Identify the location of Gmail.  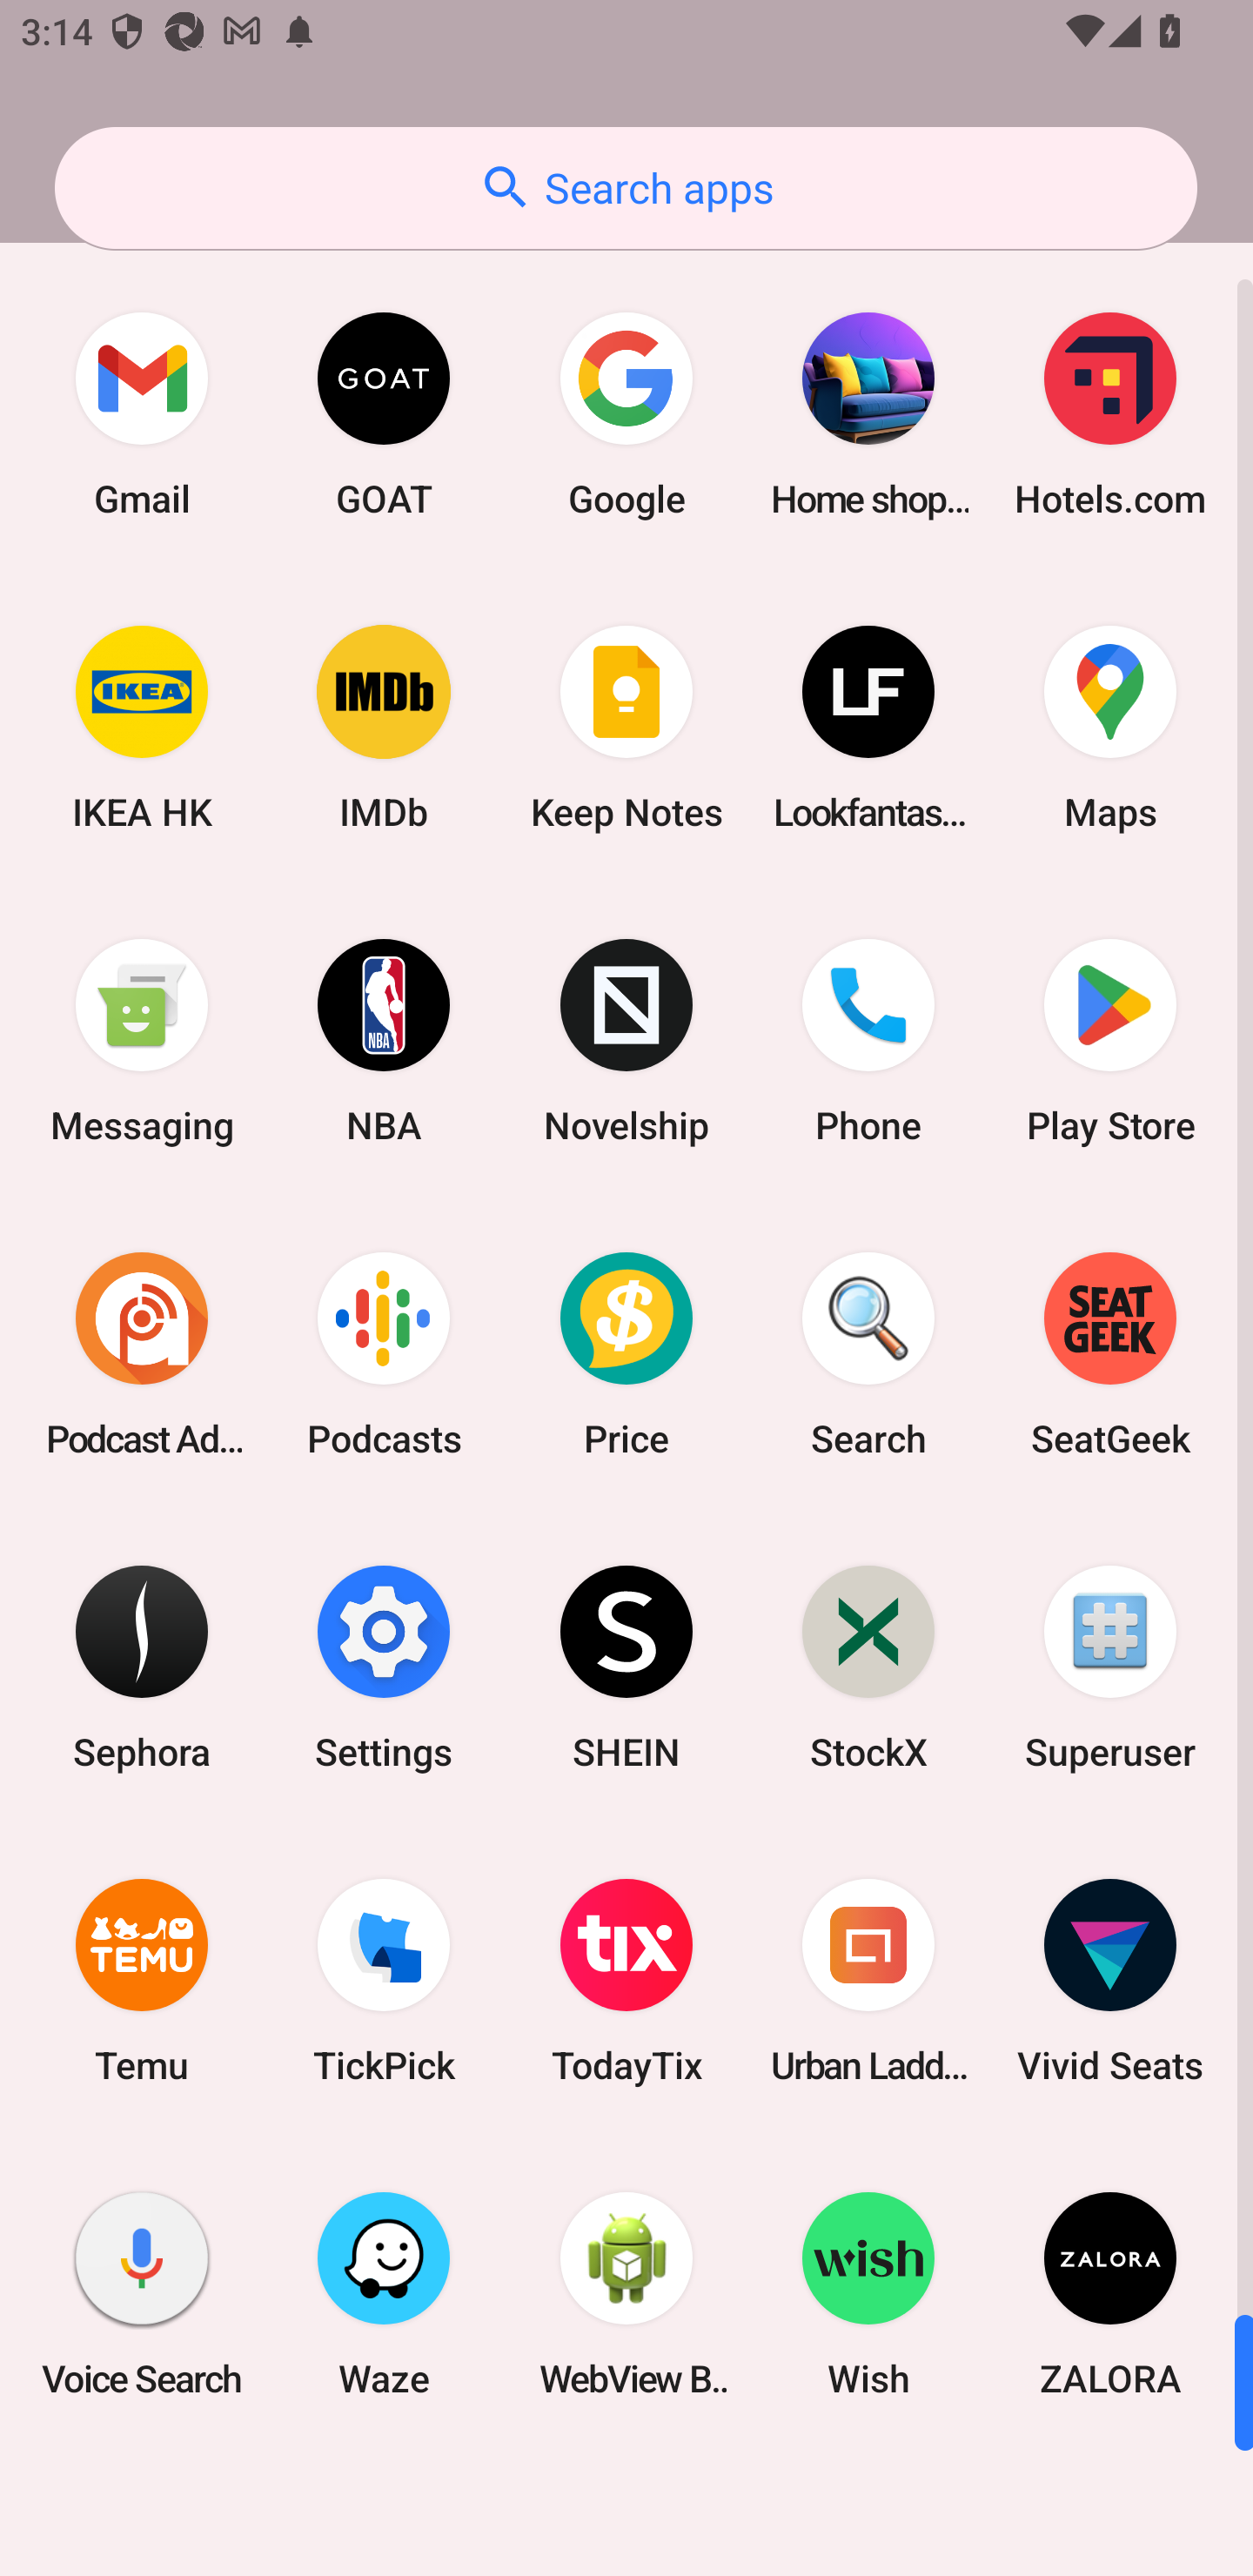
(142, 414).